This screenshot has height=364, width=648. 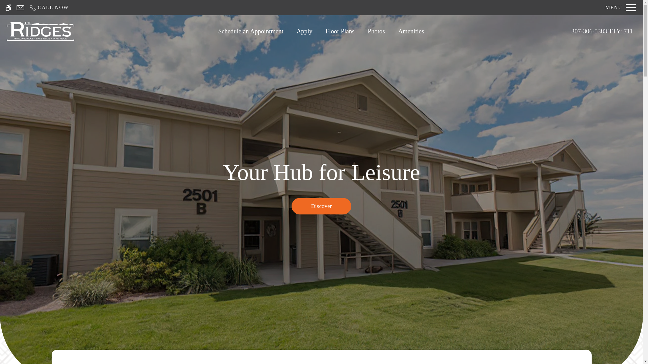 What do you see at coordinates (304, 31) in the screenshot?
I see `Apply` at bounding box center [304, 31].